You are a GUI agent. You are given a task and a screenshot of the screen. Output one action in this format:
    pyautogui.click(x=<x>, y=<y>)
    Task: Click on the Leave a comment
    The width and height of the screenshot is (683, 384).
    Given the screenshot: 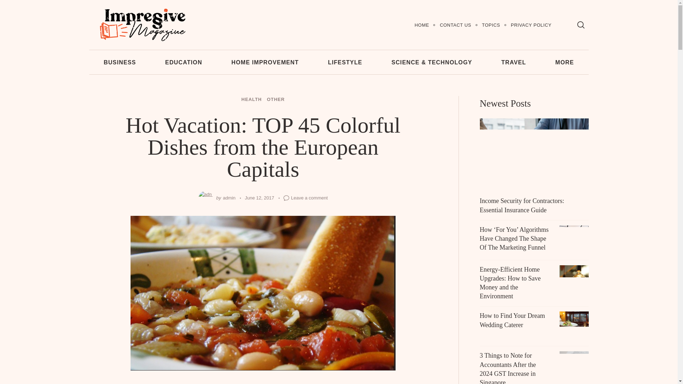 What is the action you would take?
    pyautogui.click(x=309, y=198)
    